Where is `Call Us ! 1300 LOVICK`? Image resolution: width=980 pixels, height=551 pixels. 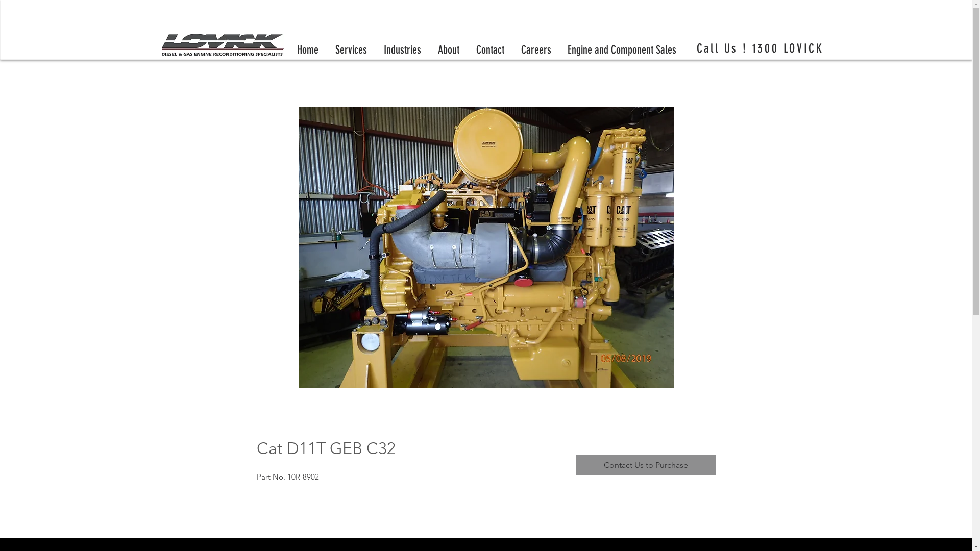 Call Us ! 1300 LOVICK is located at coordinates (761, 48).